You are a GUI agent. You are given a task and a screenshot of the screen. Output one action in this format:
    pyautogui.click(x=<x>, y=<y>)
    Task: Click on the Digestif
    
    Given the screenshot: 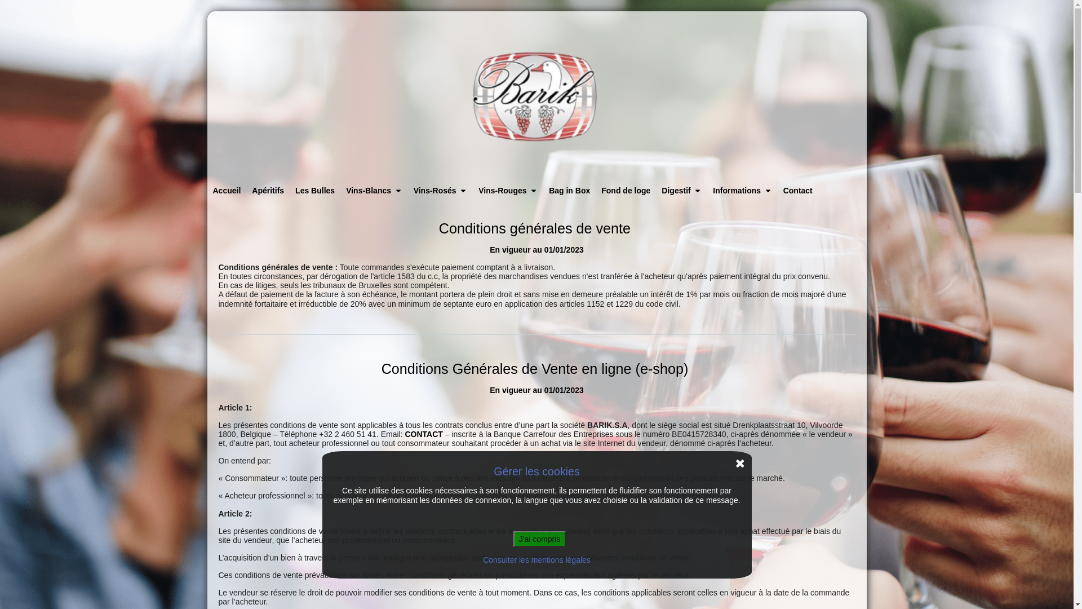 What is the action you would take?
    pyautogui.click(x=682, y=191)
    